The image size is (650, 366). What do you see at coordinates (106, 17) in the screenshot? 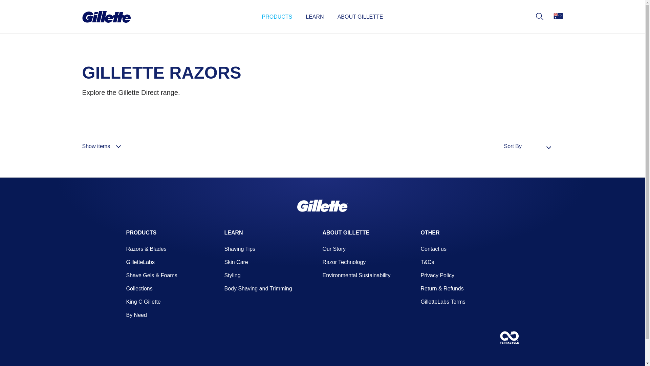
I see `Gillette Direct` at bounding box center [106, 17].